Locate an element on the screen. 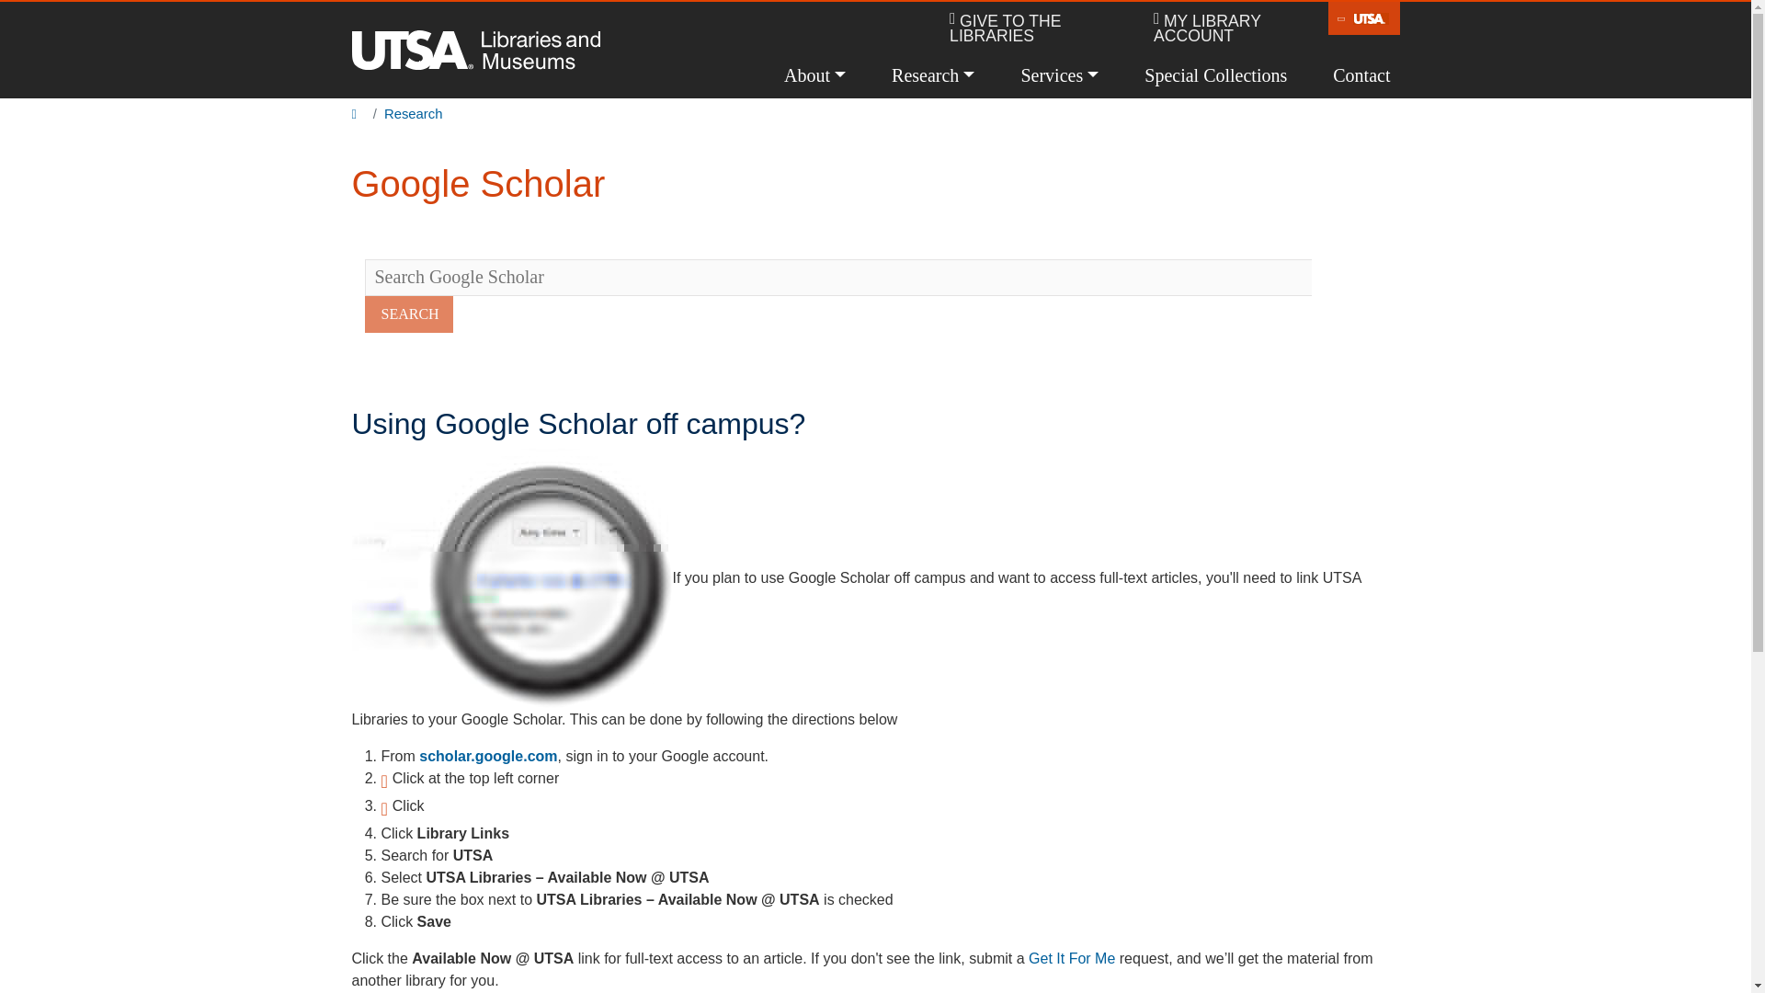 The width and height of the screenshot is (1765, 993). View your UTSA Libraries account is located at coordinates (1241, 29).